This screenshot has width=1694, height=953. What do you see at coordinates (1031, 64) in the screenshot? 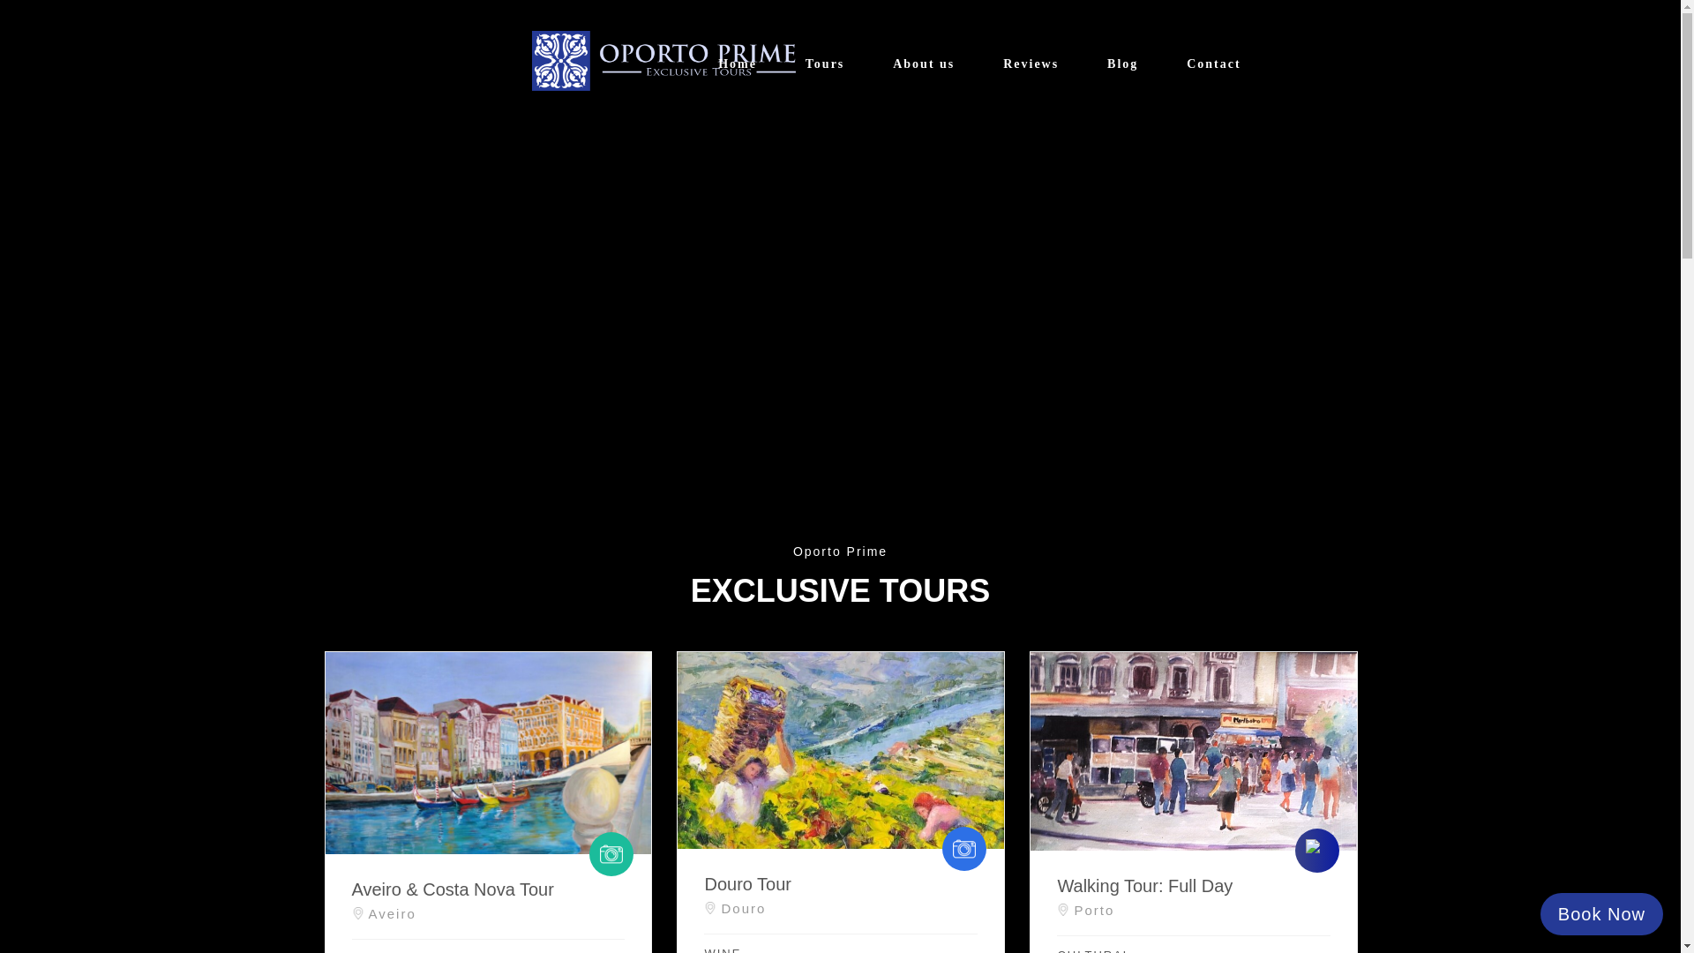
I see `Reviews` at bounding box center [1031, 64].